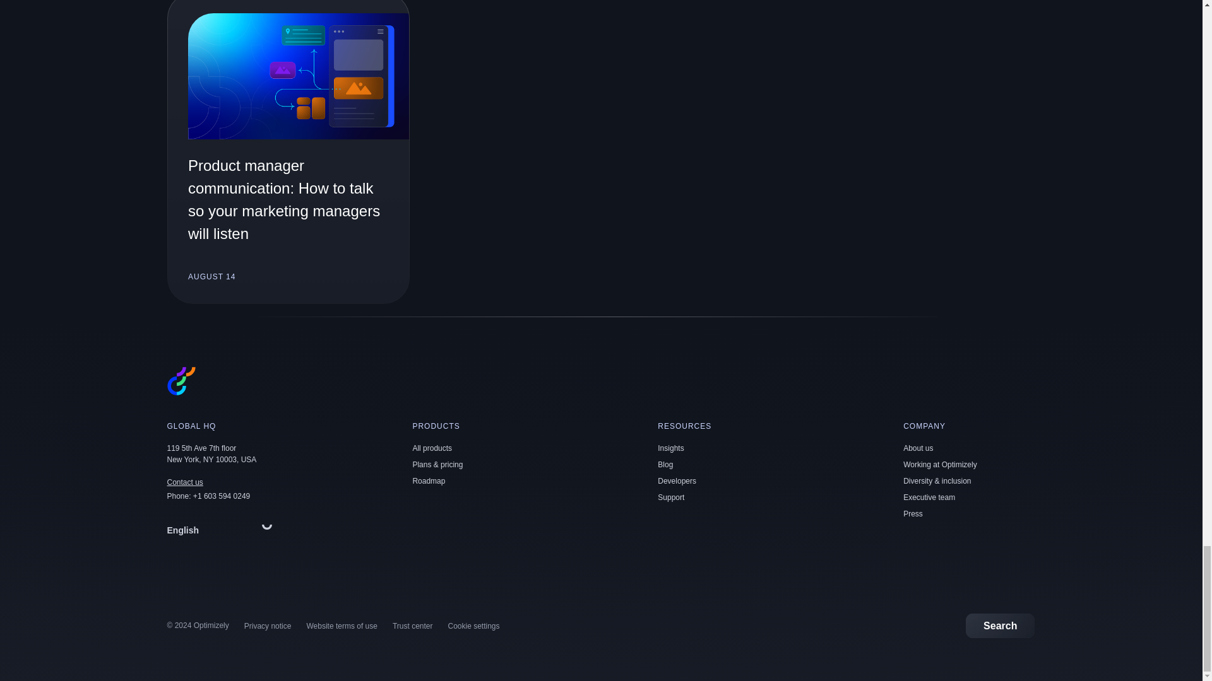  Describe the element at coordinates (184, 482) in the screenshot. I see `Contact us` at that location.